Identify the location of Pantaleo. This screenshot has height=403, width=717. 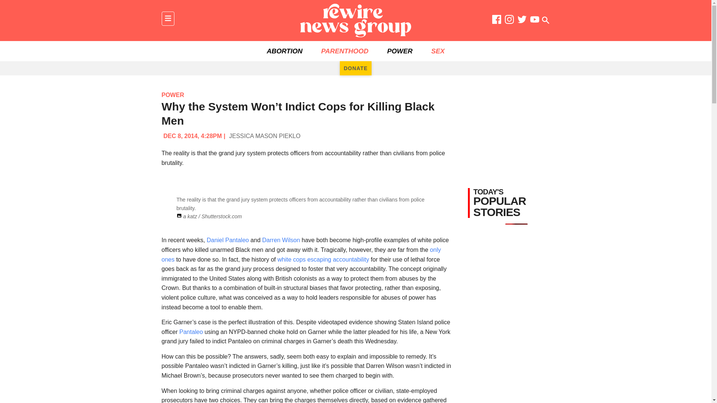
(191, 332).